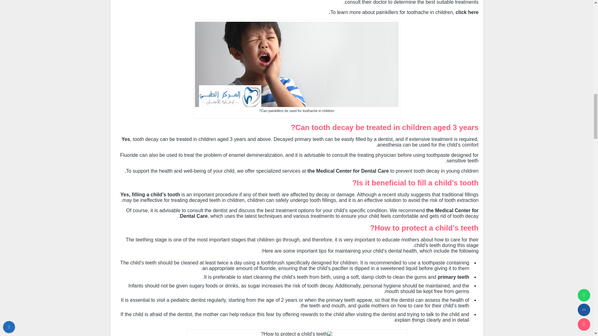 This screenshot has width=598, height=336. I want to click on click here., so click(404, 12).